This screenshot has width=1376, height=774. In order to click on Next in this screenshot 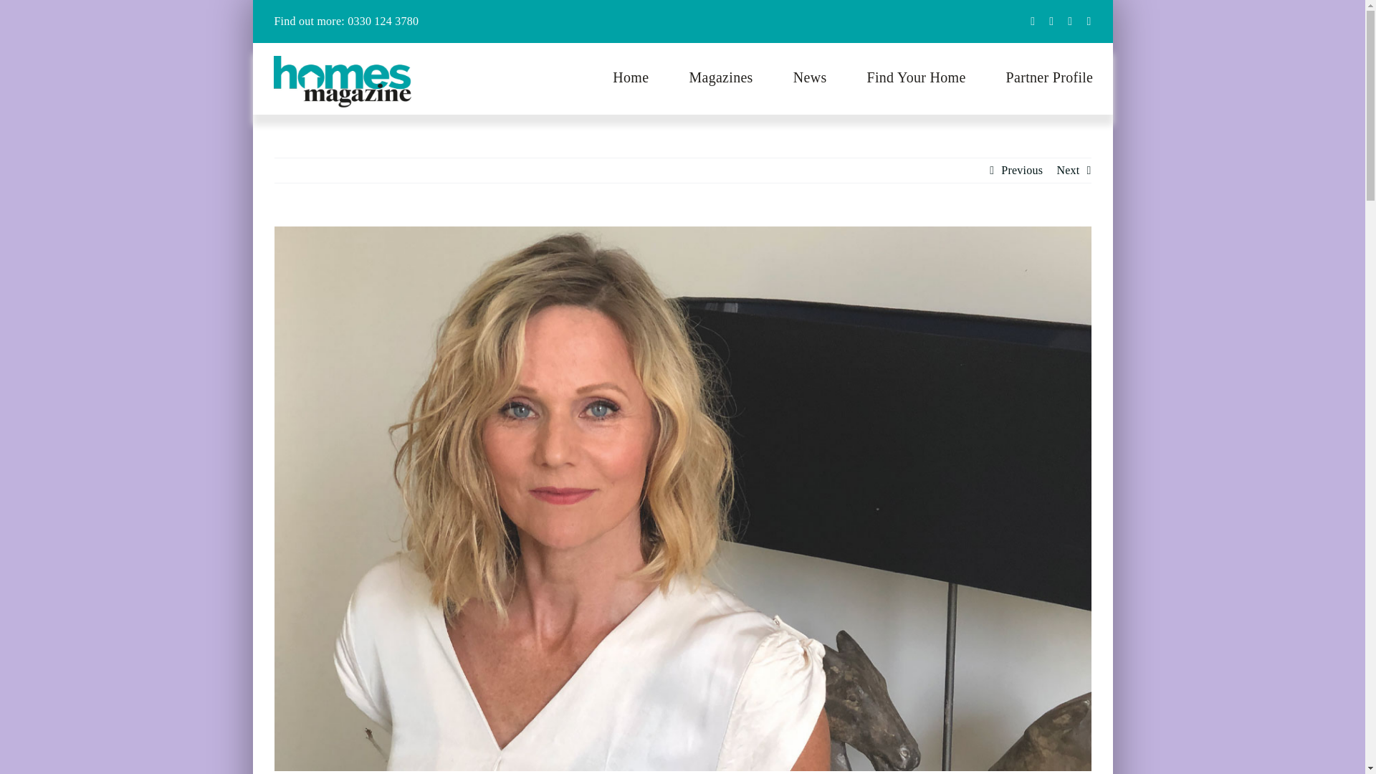, I will do `click(1068, 171)`.